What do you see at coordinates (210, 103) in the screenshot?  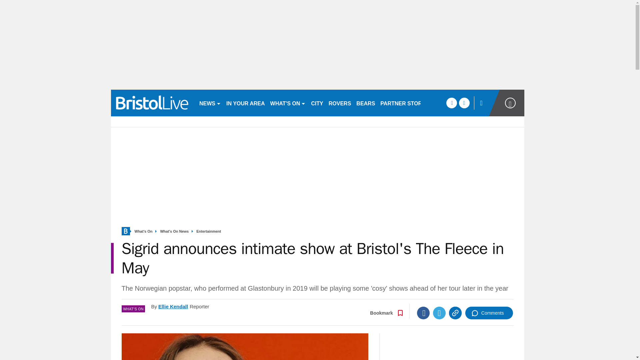 I see `NEWS` at bounding box center [210, 103].